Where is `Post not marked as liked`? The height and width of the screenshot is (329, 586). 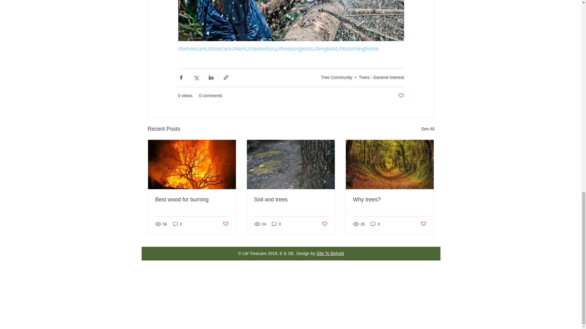 Post not marked as liked is located at coordinates (325, 224).